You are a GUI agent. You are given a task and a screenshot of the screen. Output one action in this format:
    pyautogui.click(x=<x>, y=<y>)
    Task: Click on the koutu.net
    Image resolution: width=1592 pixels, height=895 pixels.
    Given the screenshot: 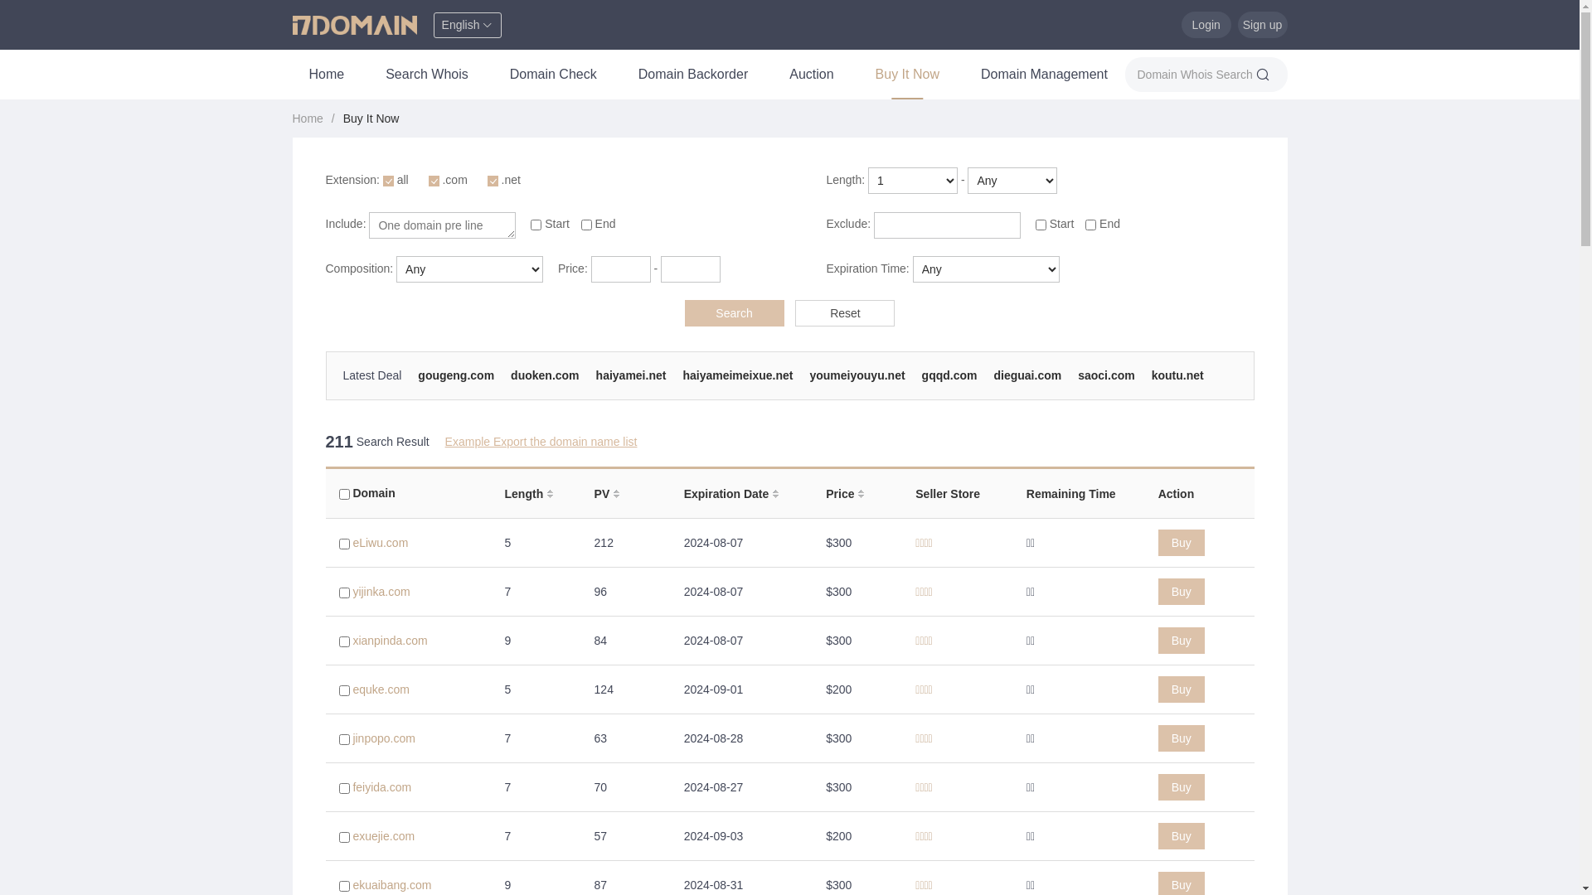 What is the action you would take?
    pyautogui.click(x=1177, y=375)
    